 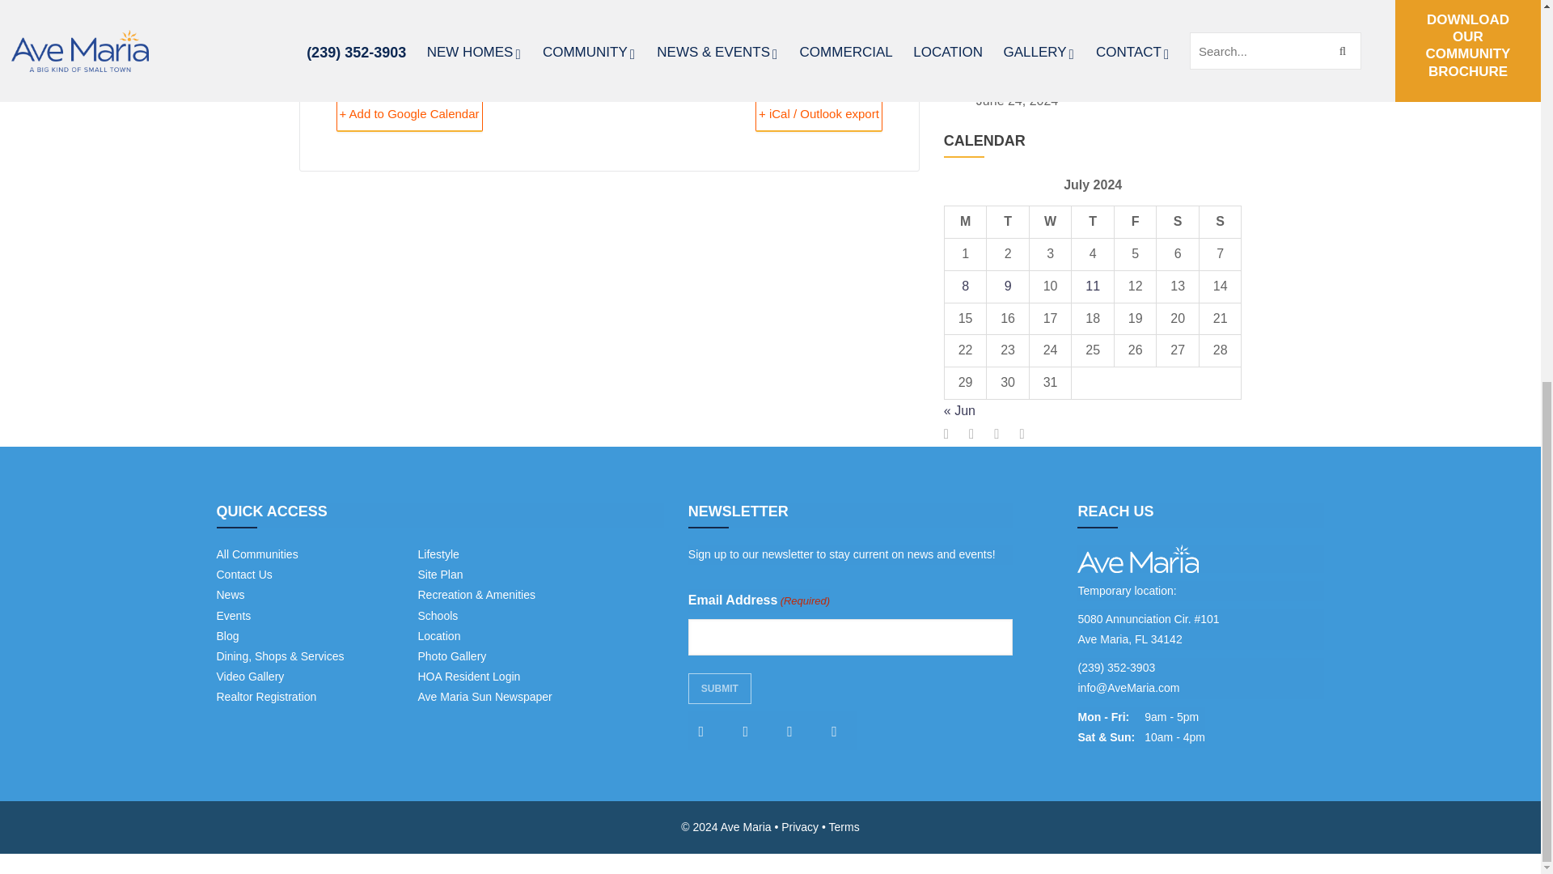 What do you see at coordinates (1178, 222) in the screenshot?
I see `Saturday` at bounding box center [1178, 222].